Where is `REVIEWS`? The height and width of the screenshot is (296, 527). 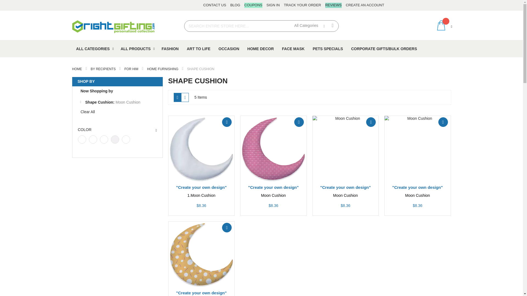
REVIEWS is located at coordinates (333, 5).